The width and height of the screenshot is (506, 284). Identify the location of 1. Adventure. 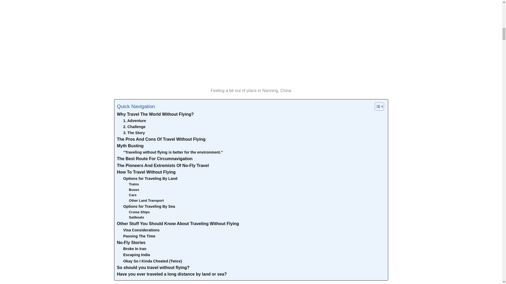
(135, 121).